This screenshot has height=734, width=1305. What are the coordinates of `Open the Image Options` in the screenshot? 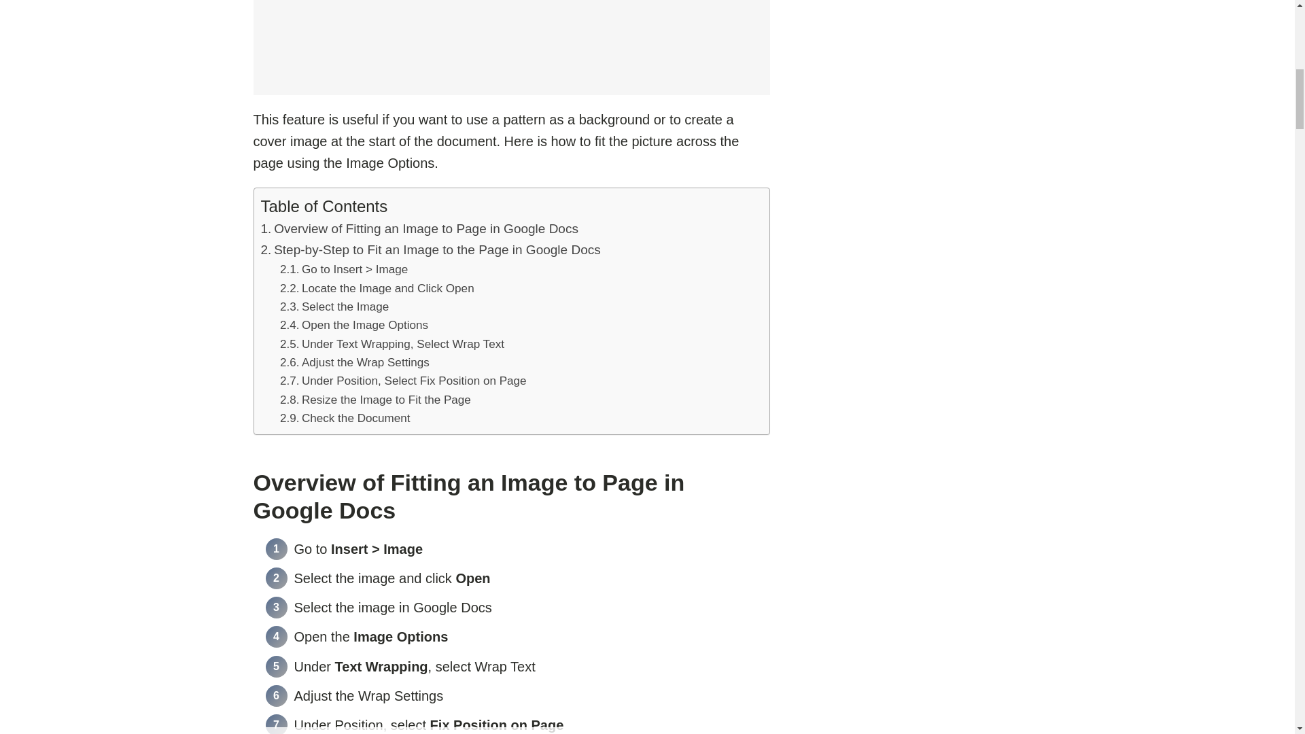 It's located at (353, 325).